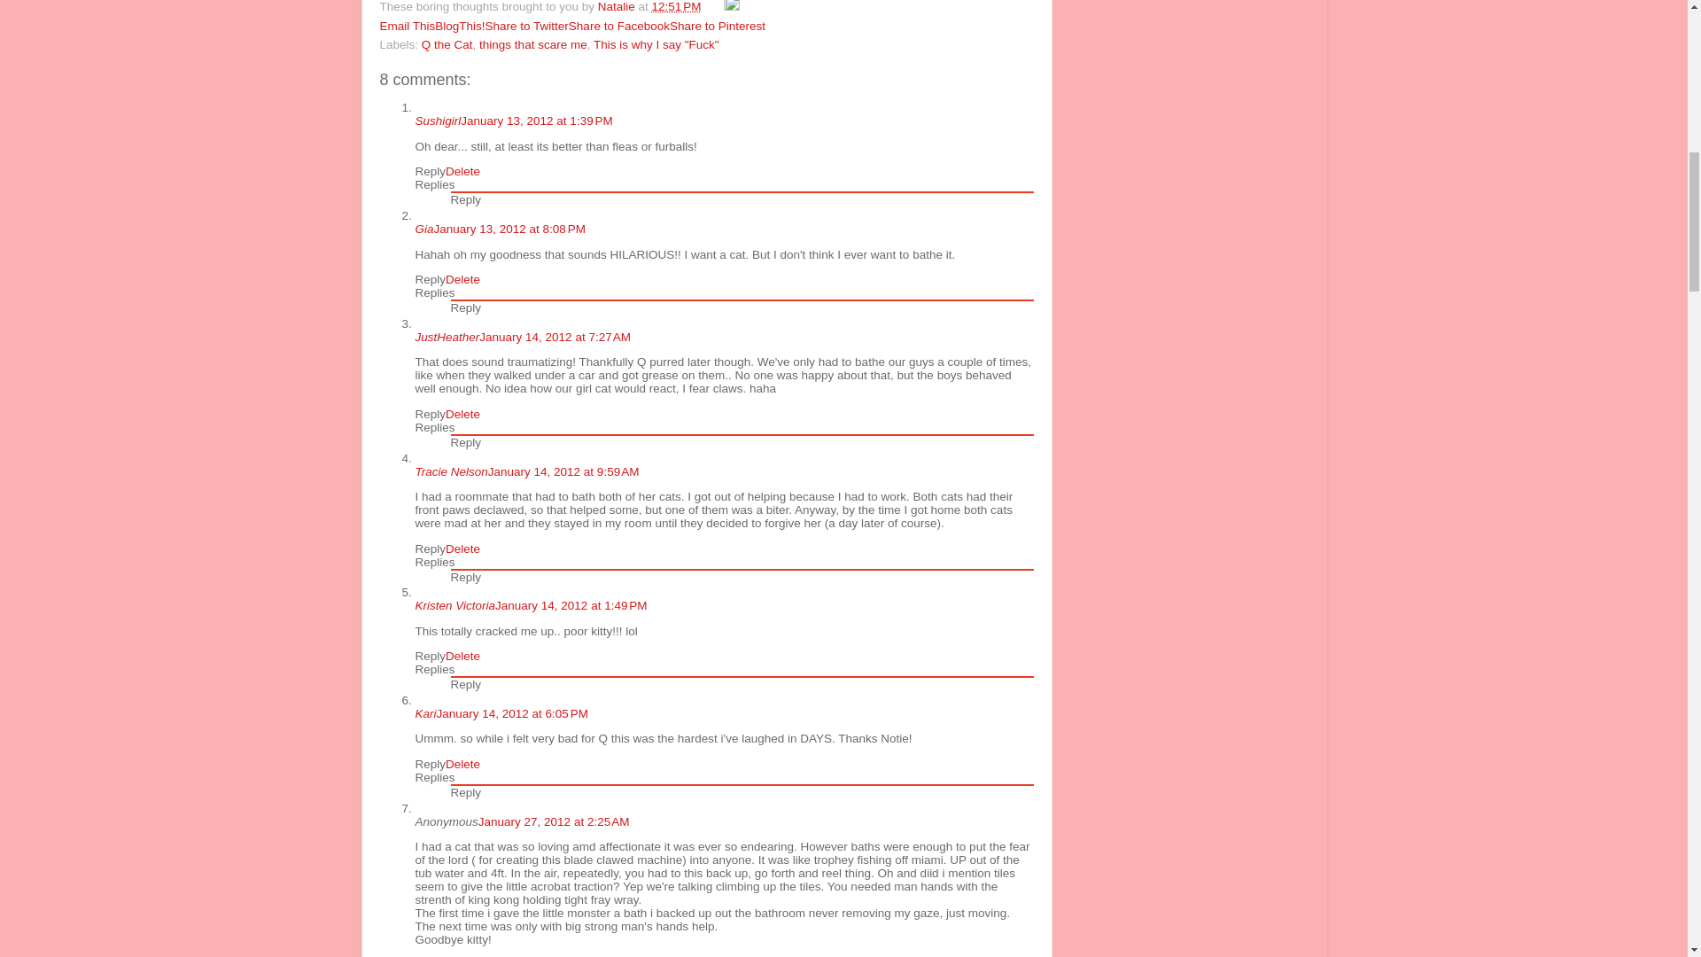  I want to click on Edit Post, so click(732, 7).